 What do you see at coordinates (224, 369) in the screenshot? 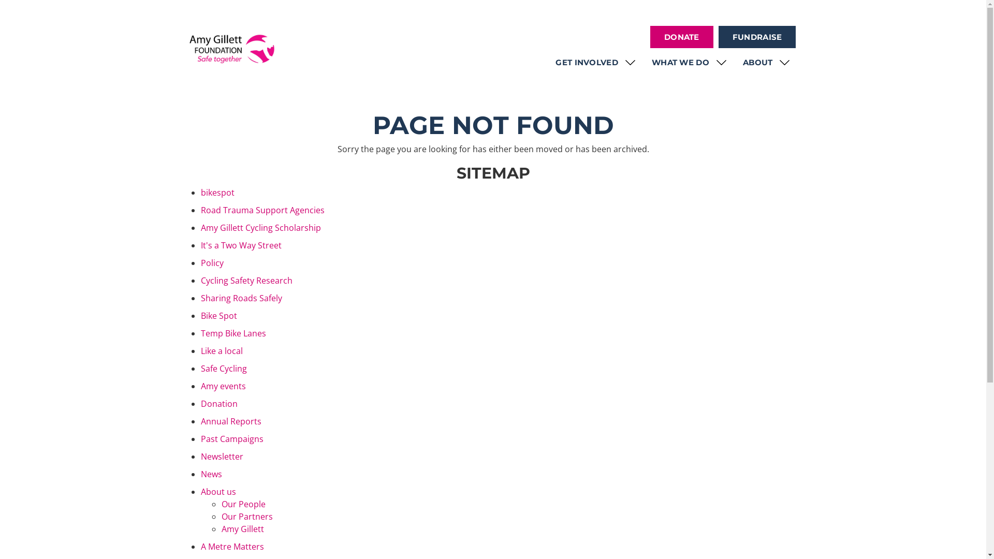
I see `Safe Cycling` at bounding box center [224, 369].